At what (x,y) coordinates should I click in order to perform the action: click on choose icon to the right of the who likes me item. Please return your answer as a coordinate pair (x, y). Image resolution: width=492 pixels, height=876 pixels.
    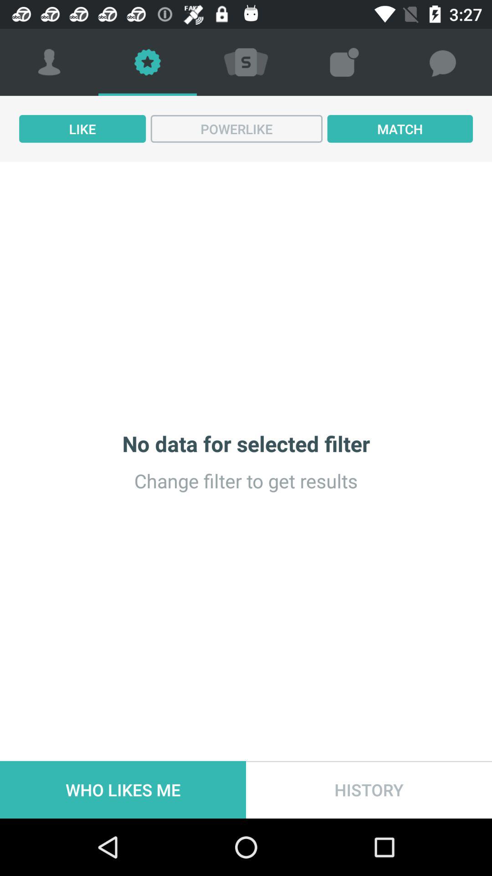
    Looking at the image, I should click on (369, 789).